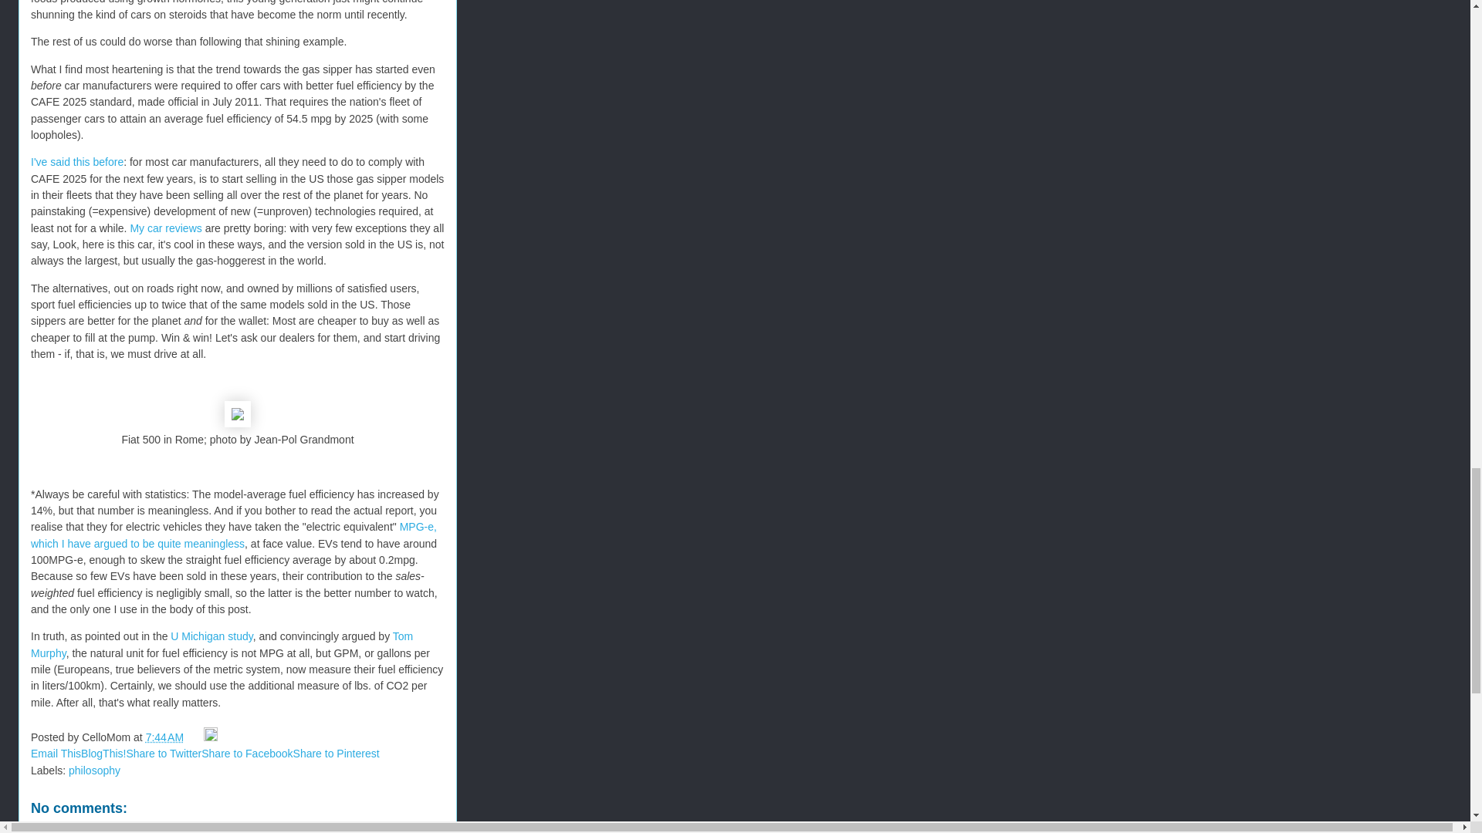 The image size is (1482, 833). I want to click on MPG-e, which I have argued to be quite meaningless, so click(234, 535).